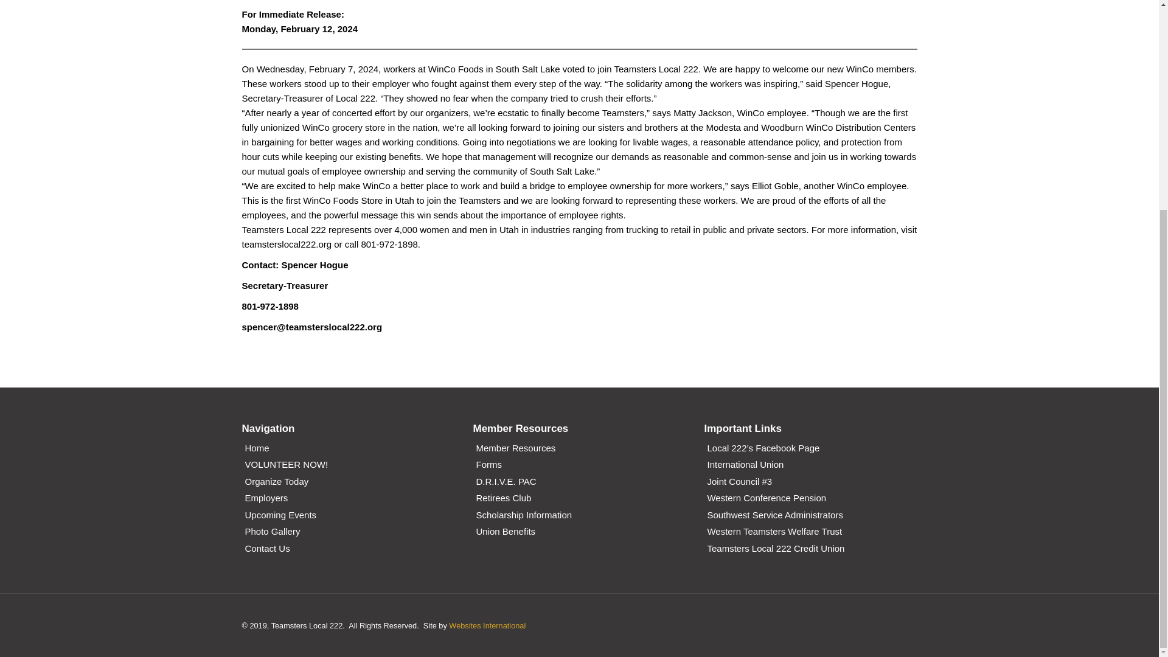 This screenshot has width=1168, height=657. Describe the element at coordinates (276, 483) in the screenshot. I see `Organize Today` at that location.